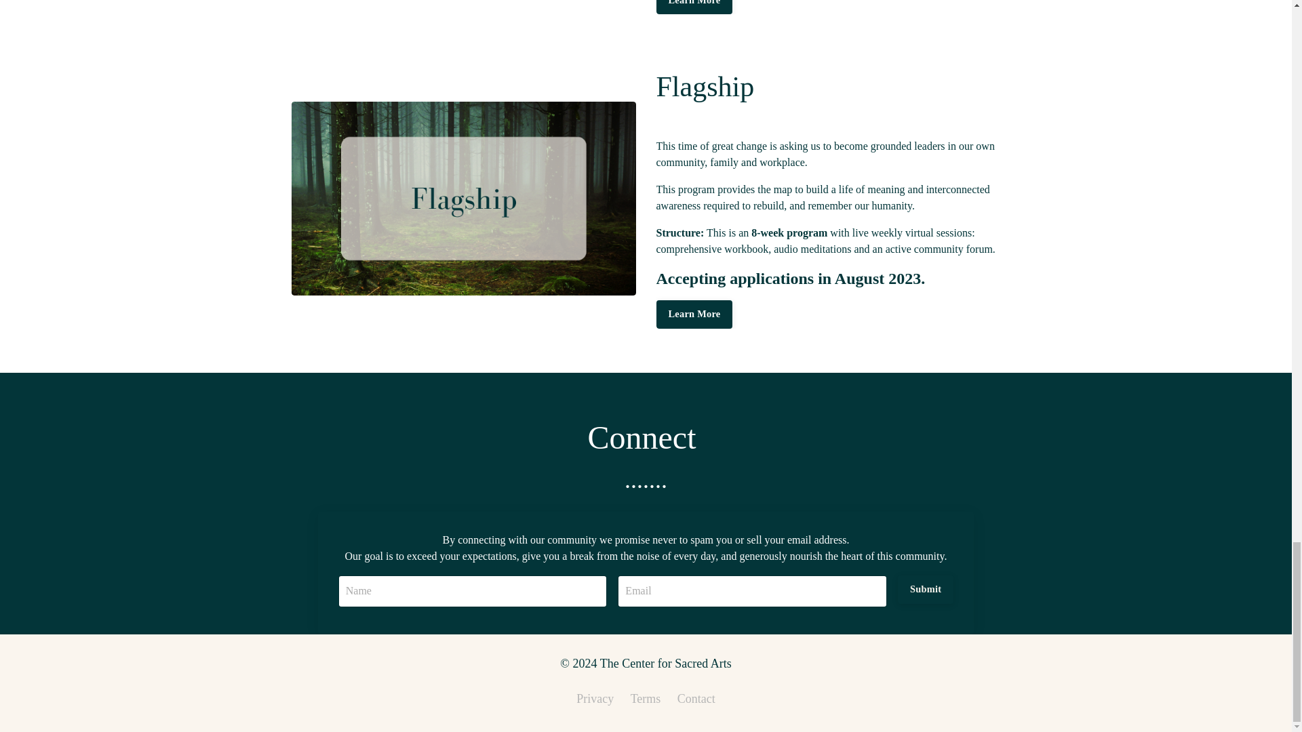 The height and width of the screenshot is (732, 1302). What do you see at coordinates (595, 698) in the screenshot?
I see `Privacy` at bounding box center [595, 698].